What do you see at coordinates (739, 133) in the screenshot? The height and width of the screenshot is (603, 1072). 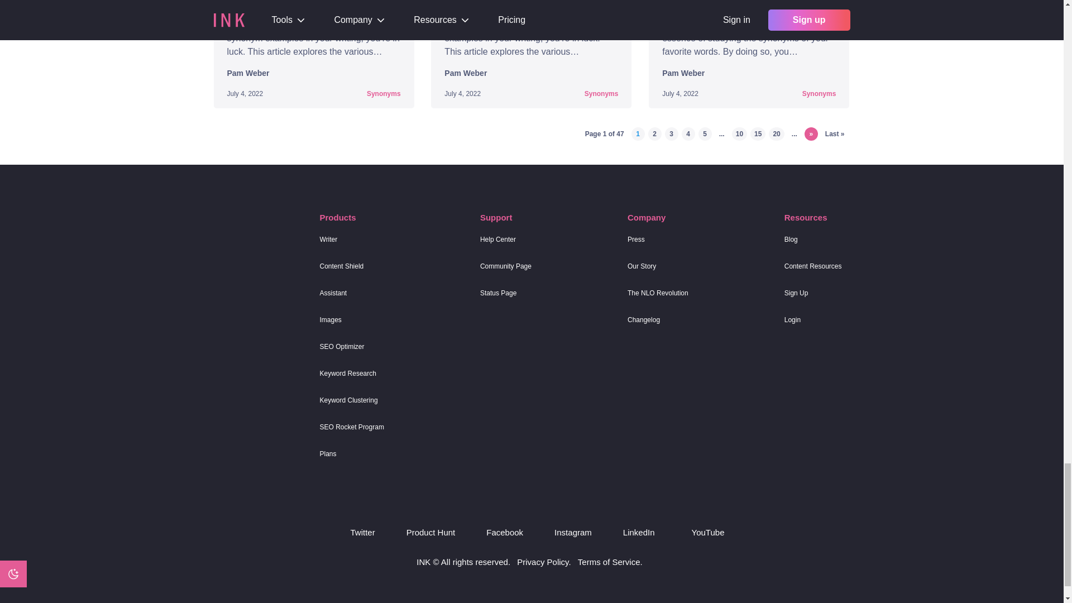 I see `Page 10` at bounding box center [739, 133].